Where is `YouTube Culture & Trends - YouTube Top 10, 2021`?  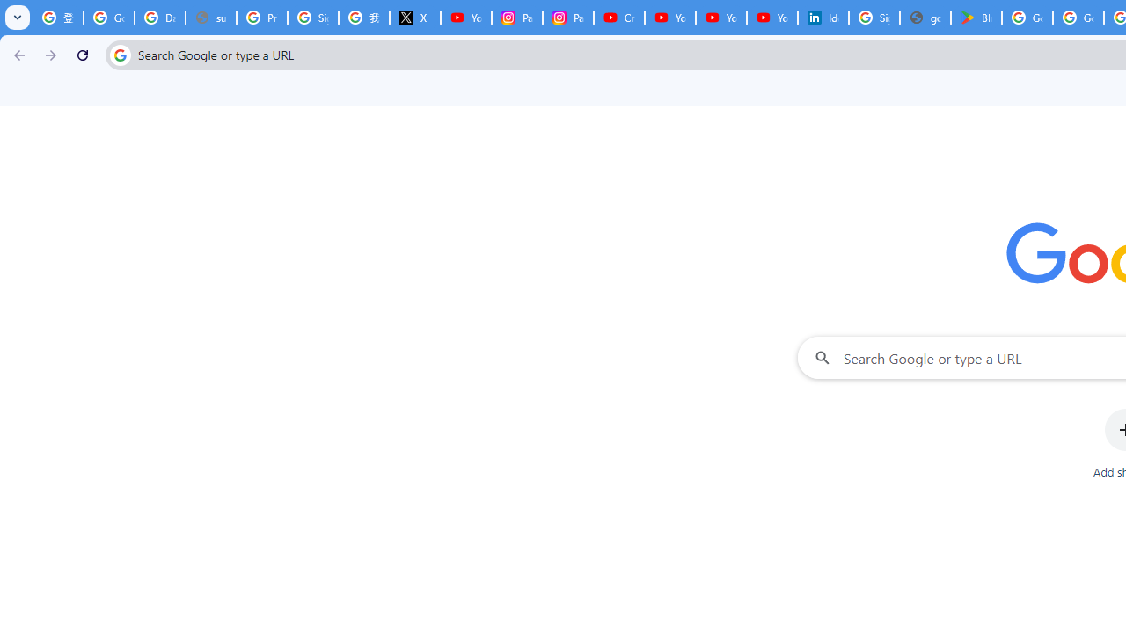
YouTube Culture & Trends - YouTube Top 10, 2021 is located at coordinates (772, 18).